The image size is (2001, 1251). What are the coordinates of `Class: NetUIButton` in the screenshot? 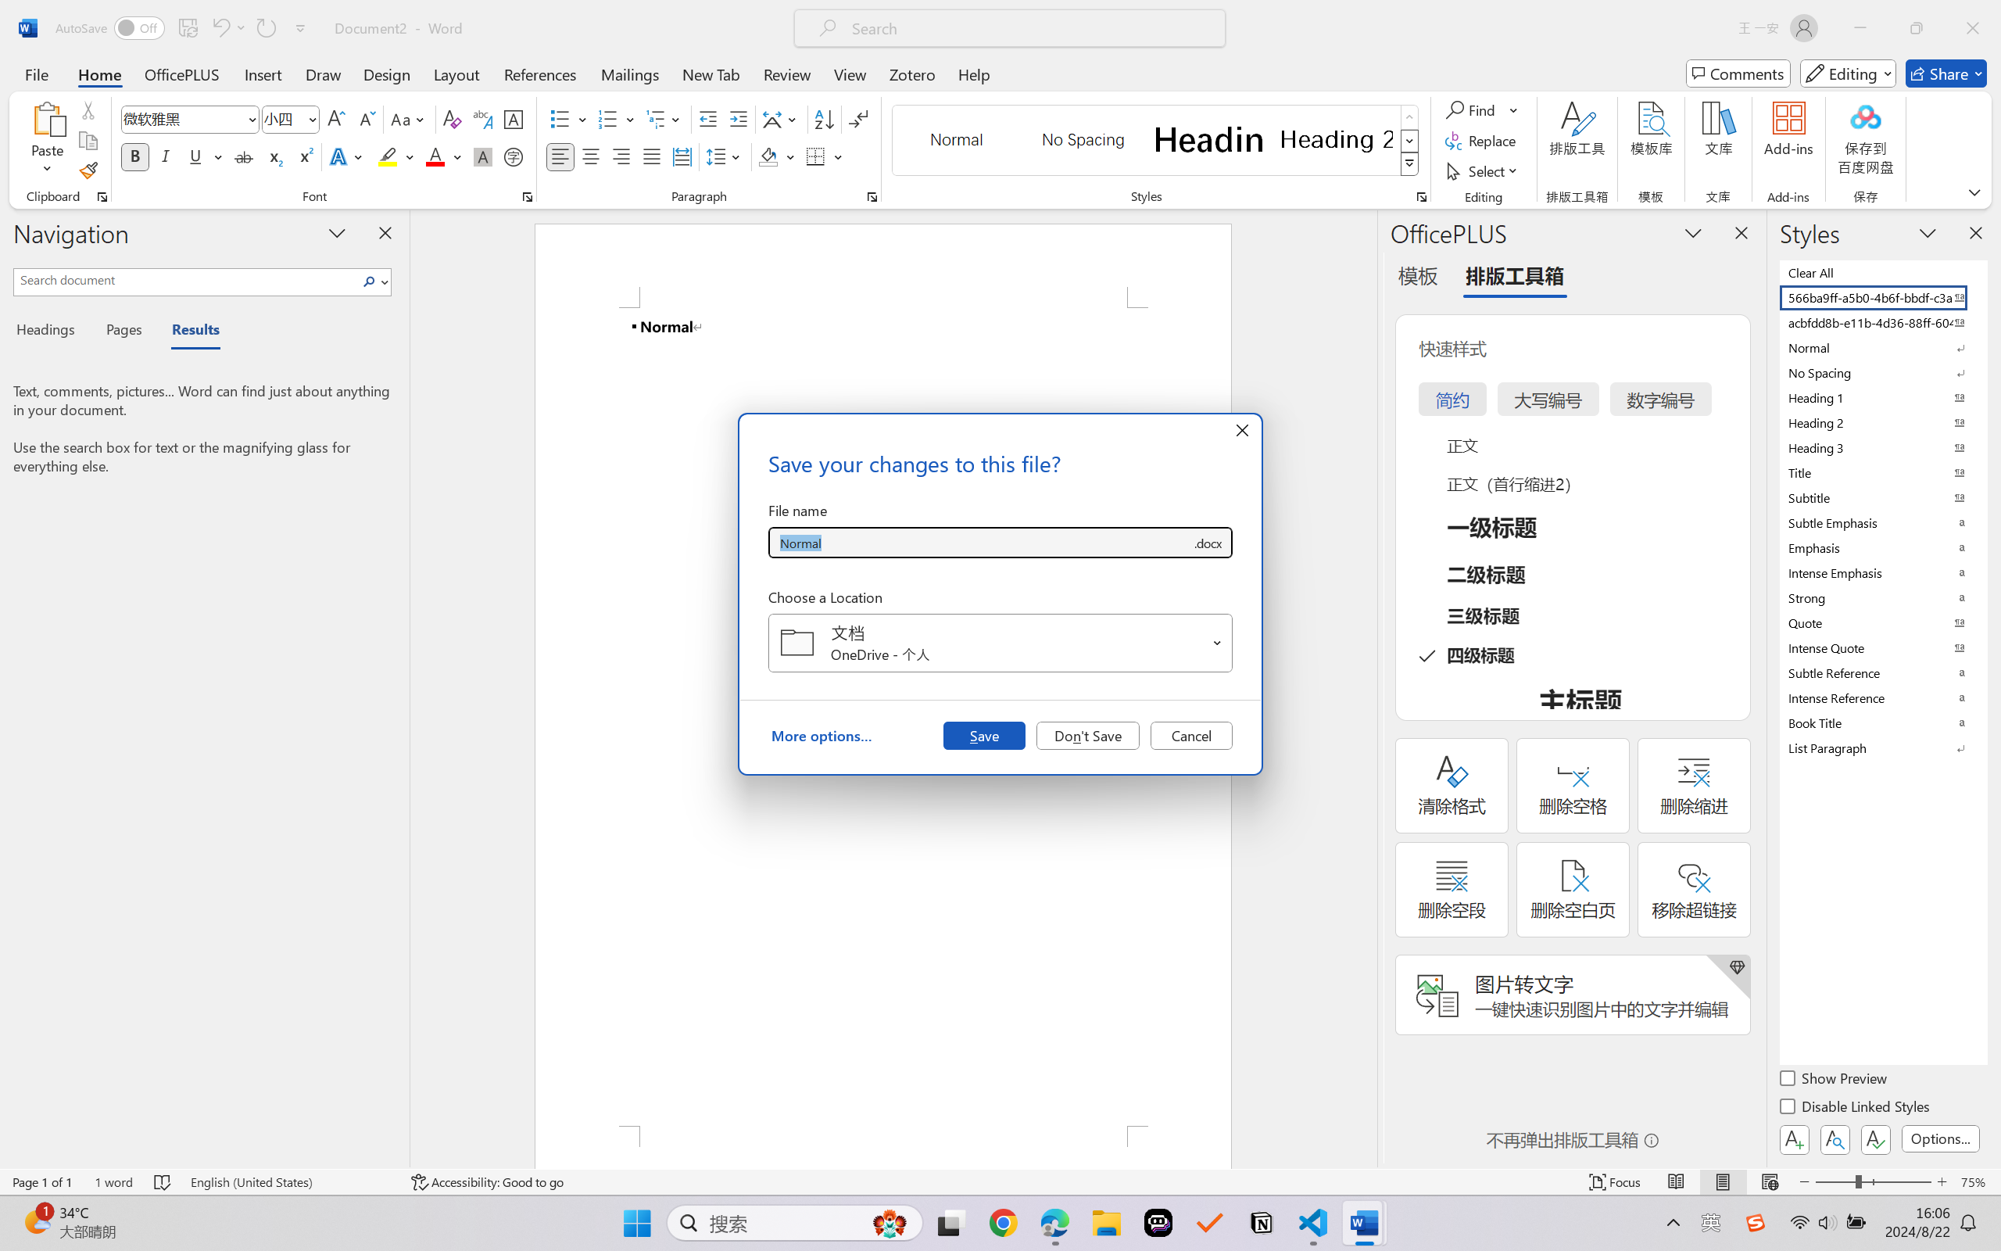 It's located at (1876, 1139).